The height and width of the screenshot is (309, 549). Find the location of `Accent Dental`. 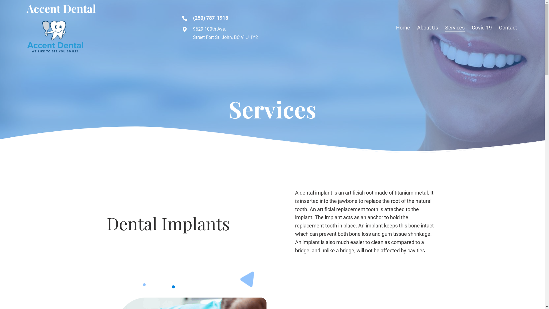

Accent Dental is located at coordinates (61, 9).